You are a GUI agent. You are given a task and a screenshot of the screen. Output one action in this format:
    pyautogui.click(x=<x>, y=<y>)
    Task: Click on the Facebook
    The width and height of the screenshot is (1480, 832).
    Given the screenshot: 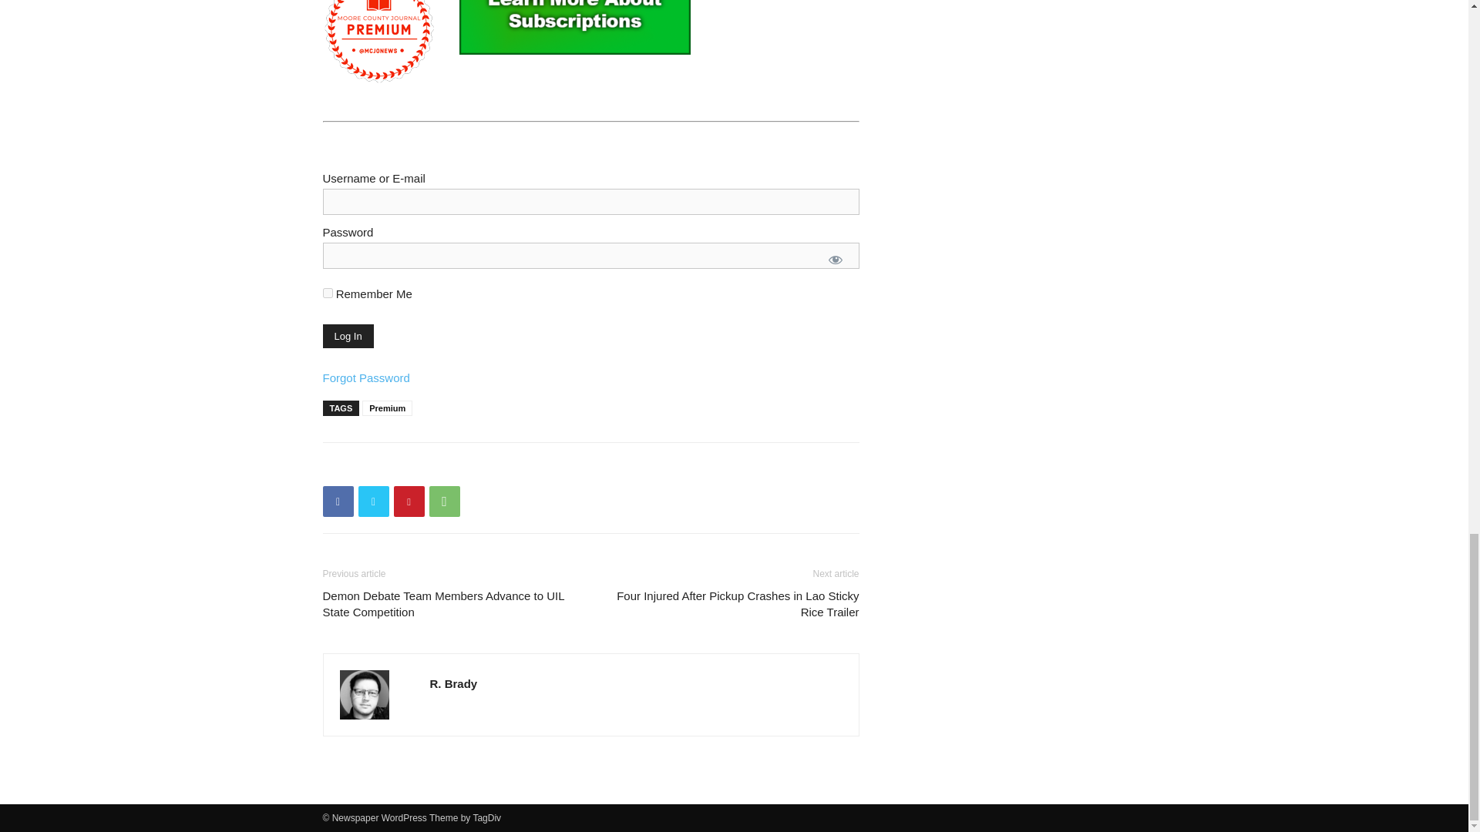 What is the action you would take?
    pyautogui.click(x=338, y=501)
    